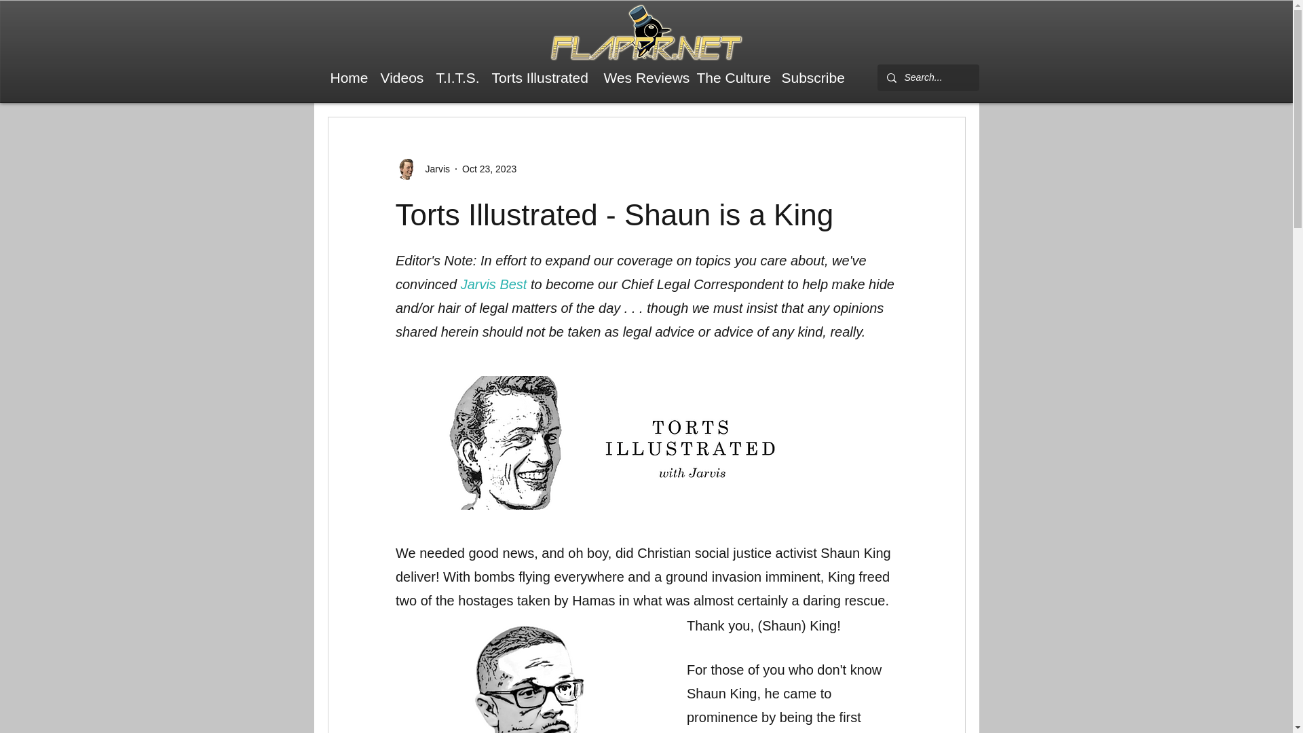 The image size is (1303, 733). Describe the element at coordinates (422, 168) in the screenshot. I see `Jarvis` at that location.